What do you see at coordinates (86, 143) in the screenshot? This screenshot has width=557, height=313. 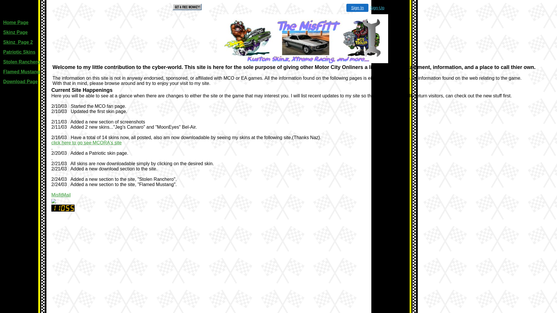 I see `click here to go see MCORA's site` at bounding box center [86, 143].